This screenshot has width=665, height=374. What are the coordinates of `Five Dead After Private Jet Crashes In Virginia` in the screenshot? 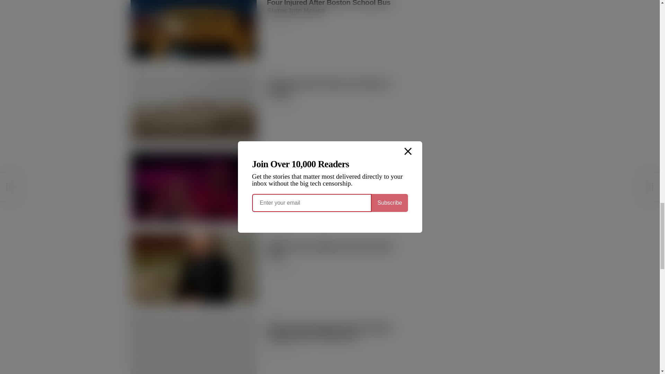 It's located at (193, 105).